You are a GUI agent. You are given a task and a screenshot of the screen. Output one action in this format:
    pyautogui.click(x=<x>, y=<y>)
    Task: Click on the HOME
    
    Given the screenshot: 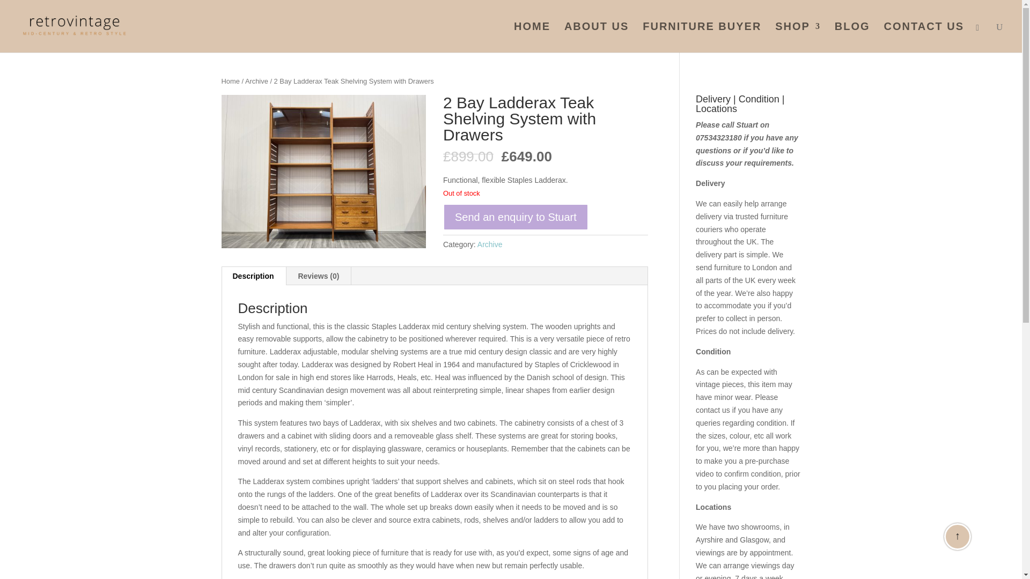 What is the action you would take?
    pyautogui.click(x=532, y=38)
    